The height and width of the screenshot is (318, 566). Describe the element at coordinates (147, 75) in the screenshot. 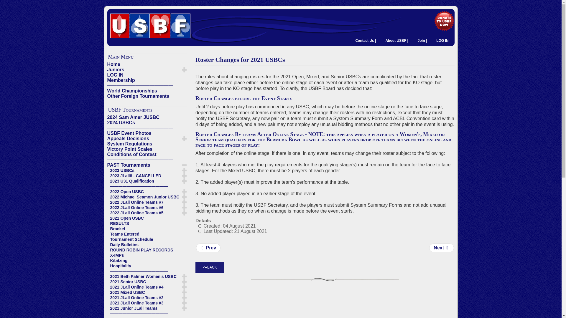

I see `LOG IN` at that location.